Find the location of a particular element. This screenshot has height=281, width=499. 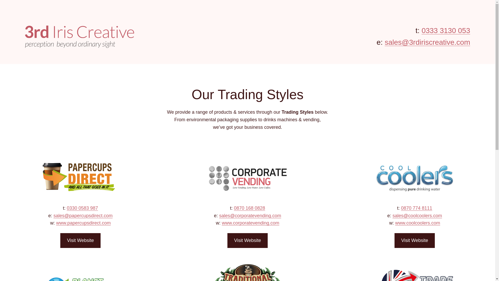

0870 774 8111 is located at coordinates (417, 208).